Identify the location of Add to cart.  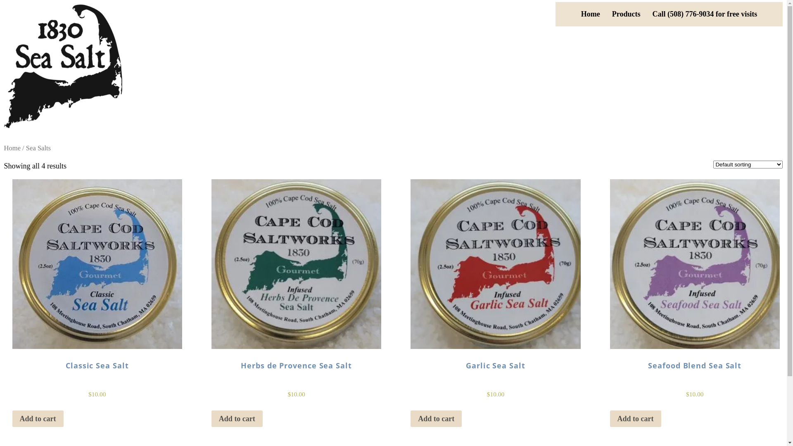
(436, 419).